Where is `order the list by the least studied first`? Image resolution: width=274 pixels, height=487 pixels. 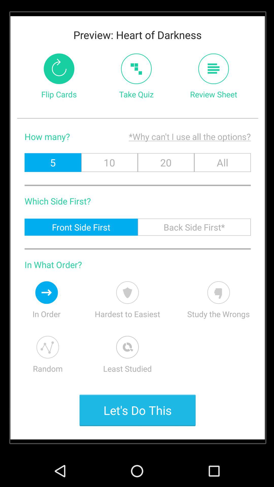
order the list by the least studied first is located at coordinates (127, 347).